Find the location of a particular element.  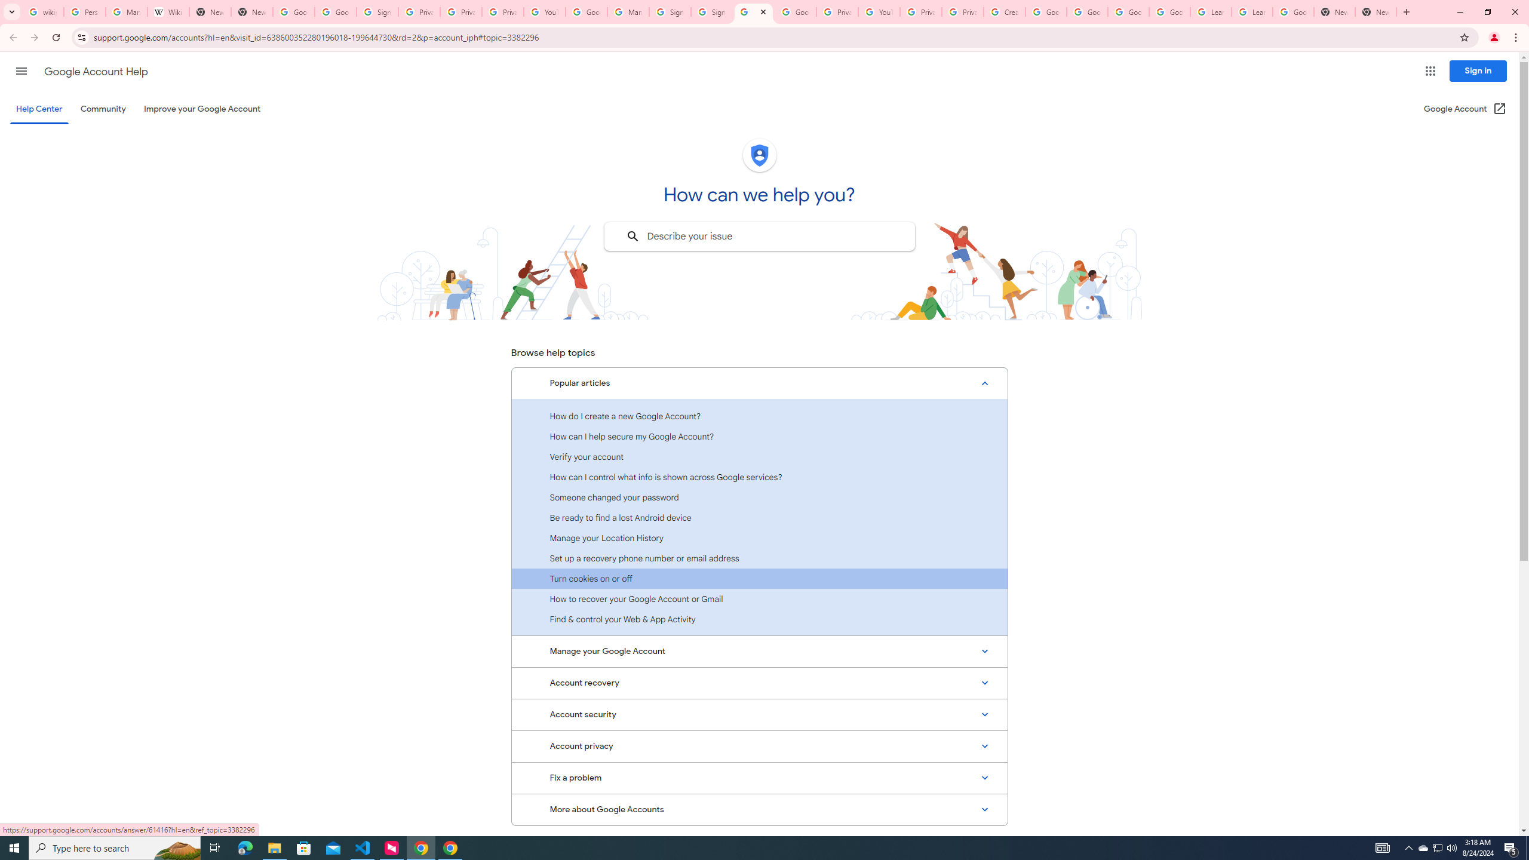

Community is located at coordinates (103, 109).